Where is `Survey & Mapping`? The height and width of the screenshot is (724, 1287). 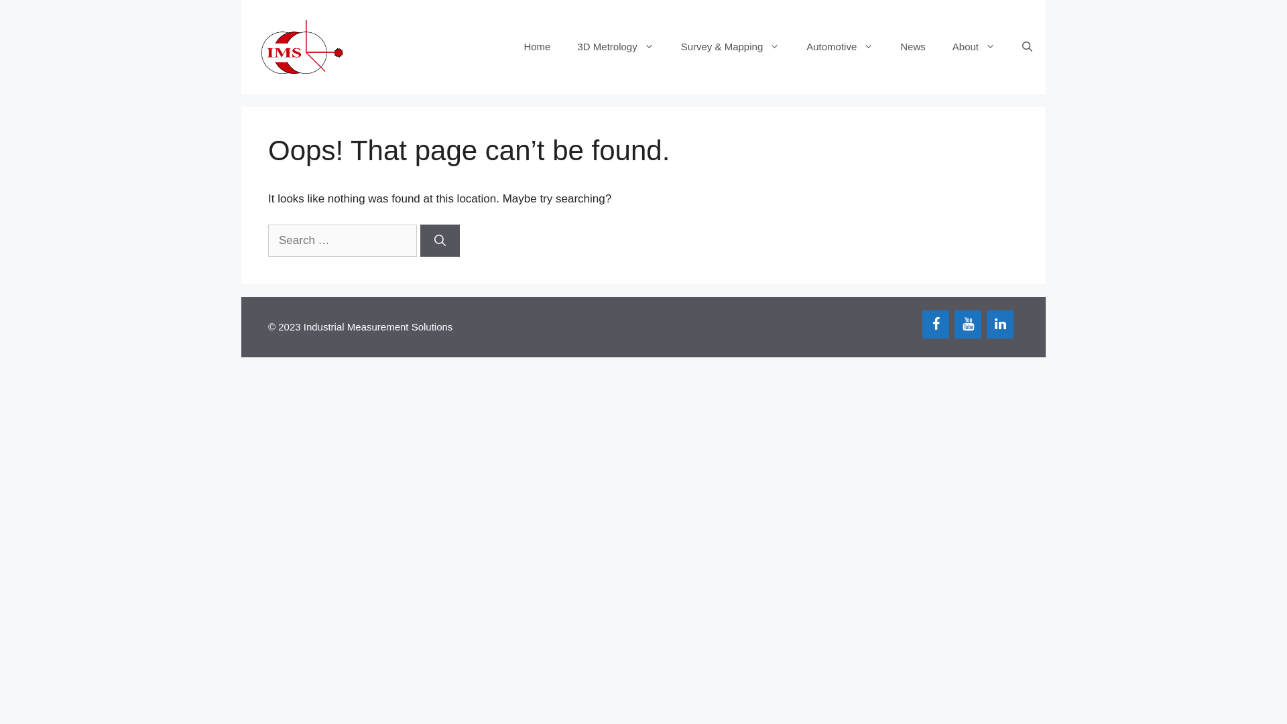
Survey & Mapping is located at coordinates (731, 47).